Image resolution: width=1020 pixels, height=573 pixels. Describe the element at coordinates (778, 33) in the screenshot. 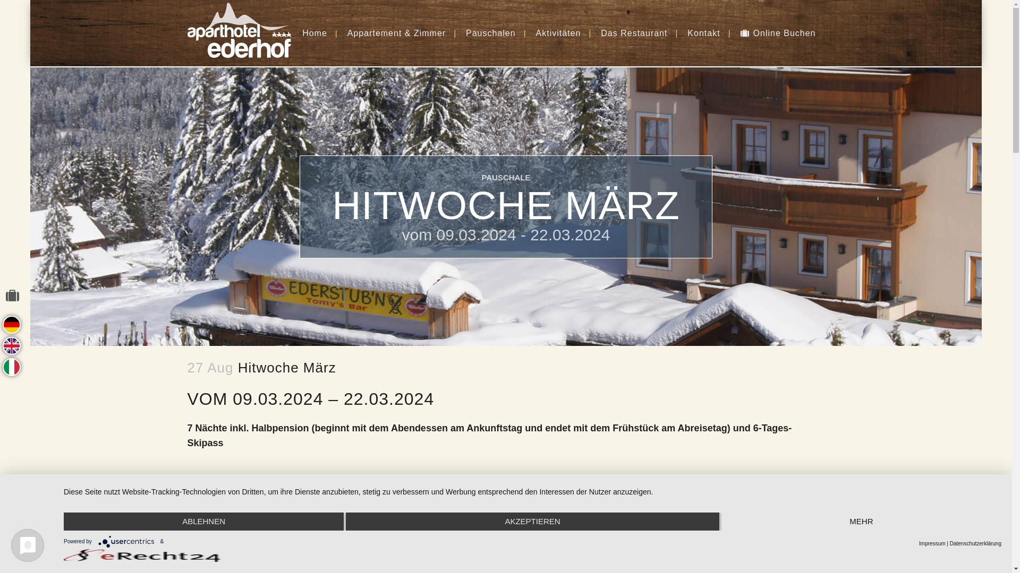

I see `Online Buchen` at that location.